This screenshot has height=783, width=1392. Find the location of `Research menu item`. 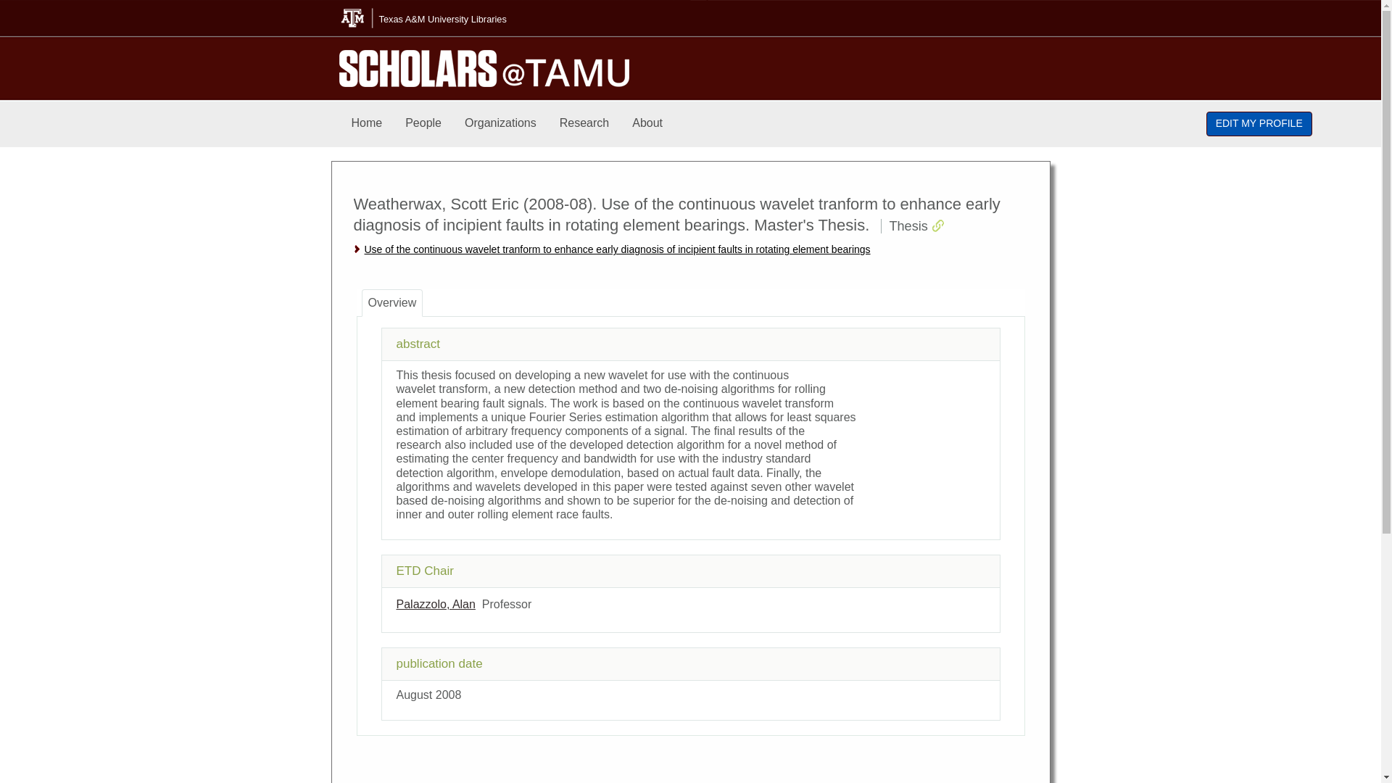

Research menu item is located at coordinates (584, 123).